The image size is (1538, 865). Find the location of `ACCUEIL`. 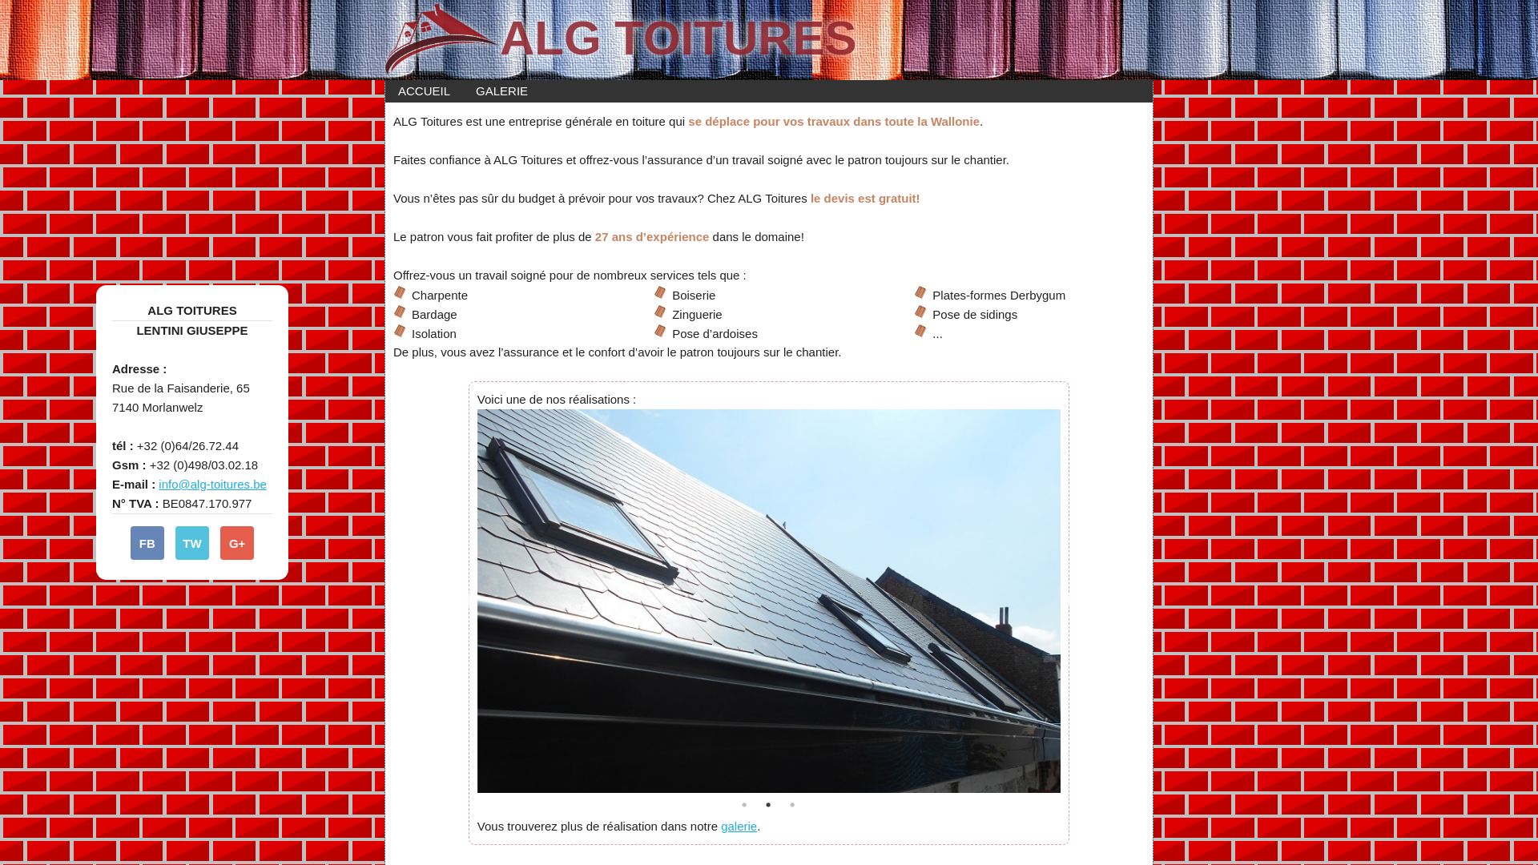

ACCUEIL is located at coordinates (425, 91).